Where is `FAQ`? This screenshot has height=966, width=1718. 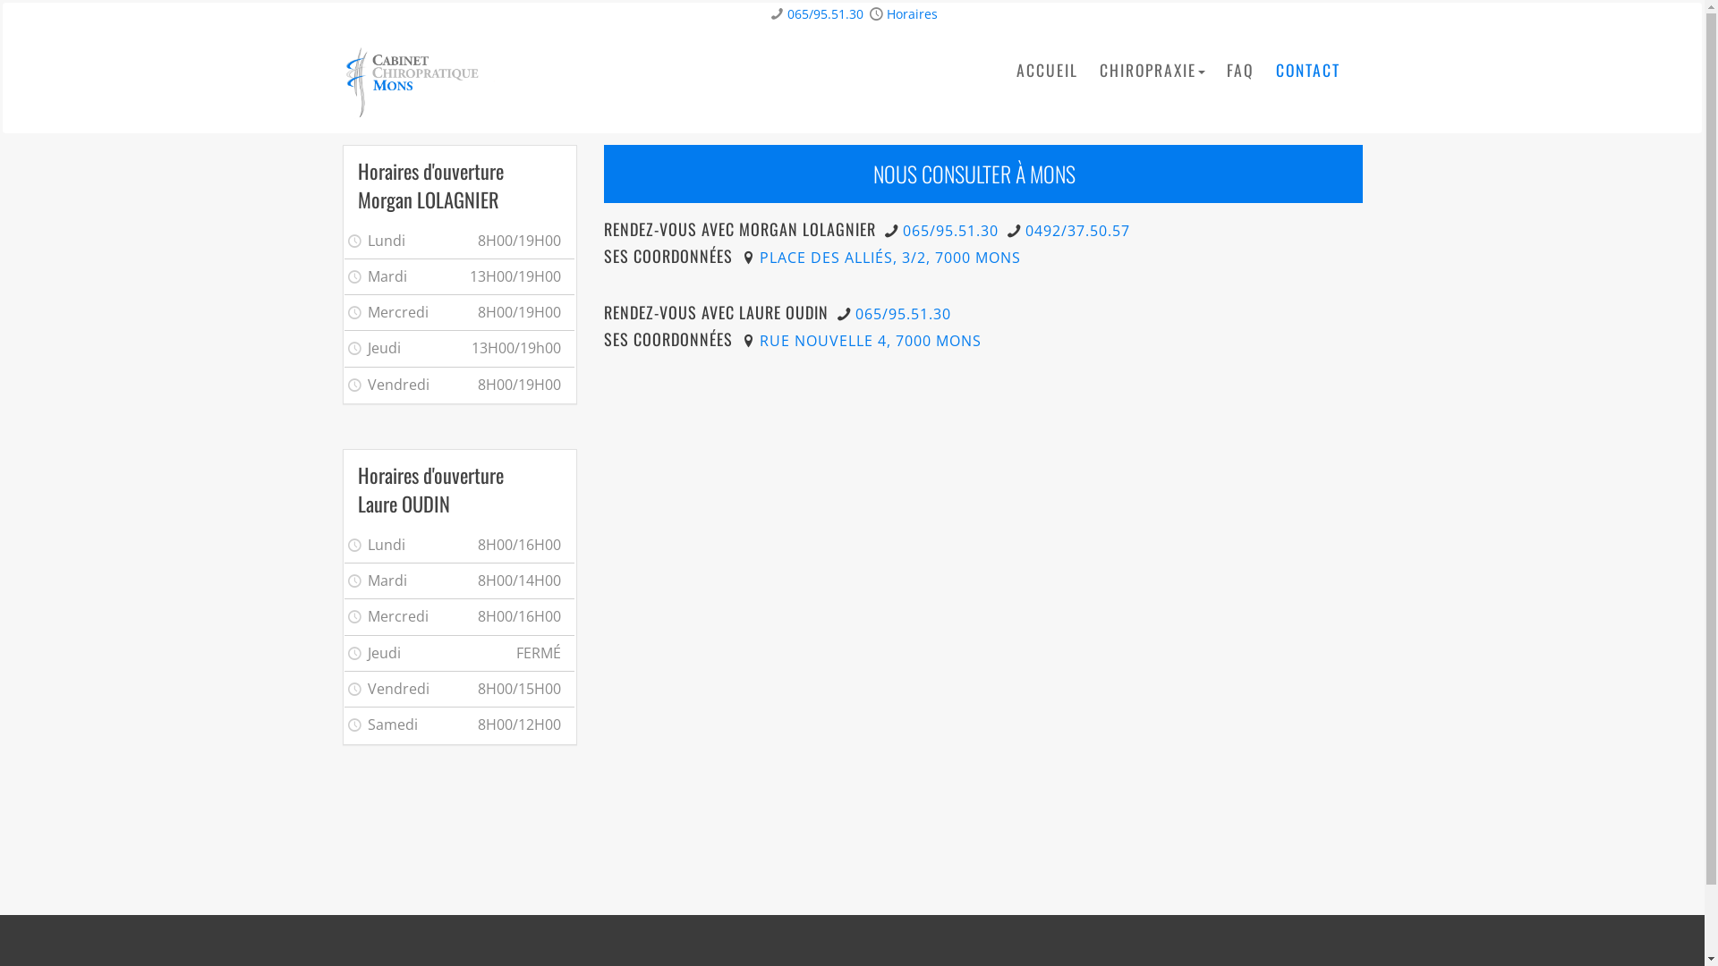 FAQ is located at coordinates (1240, 71).